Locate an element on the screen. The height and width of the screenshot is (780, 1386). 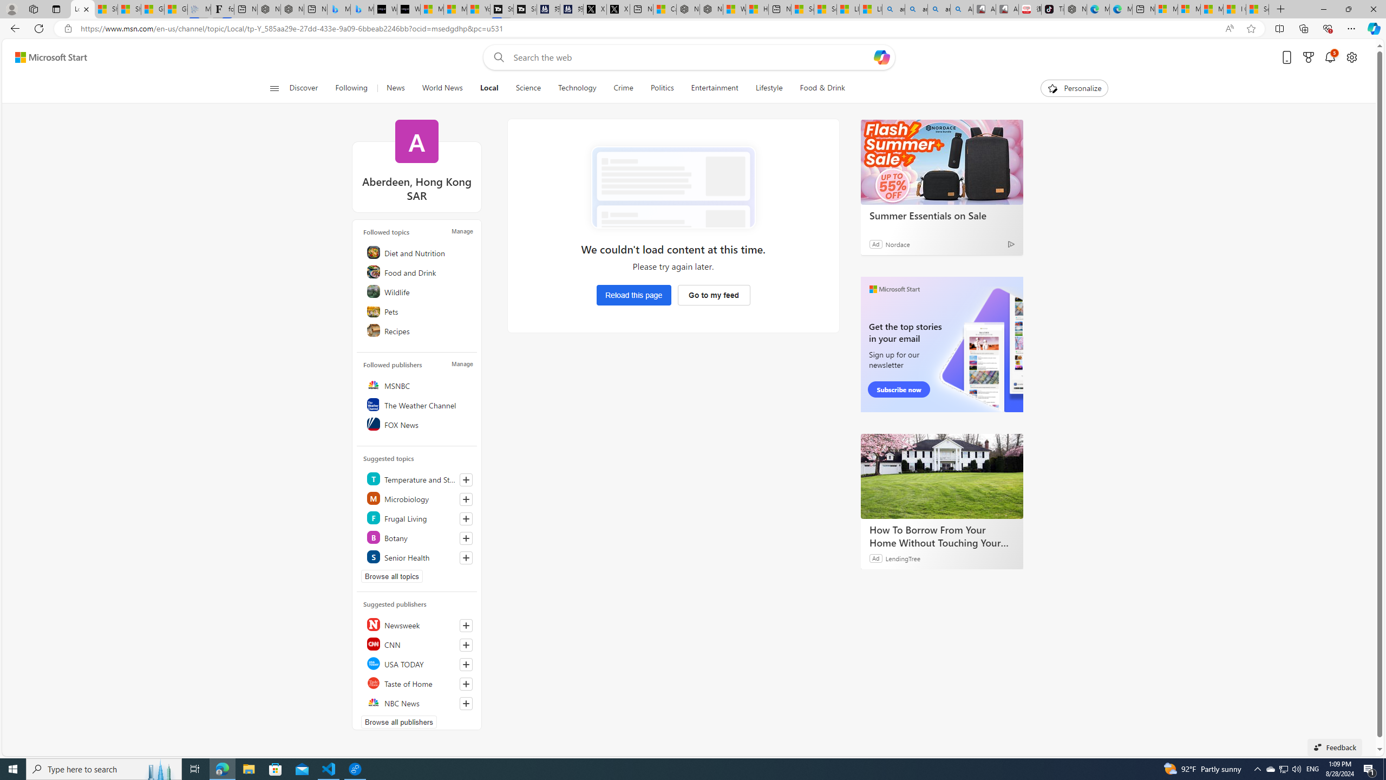
Lifestyle is located at coordinates (769, 88).